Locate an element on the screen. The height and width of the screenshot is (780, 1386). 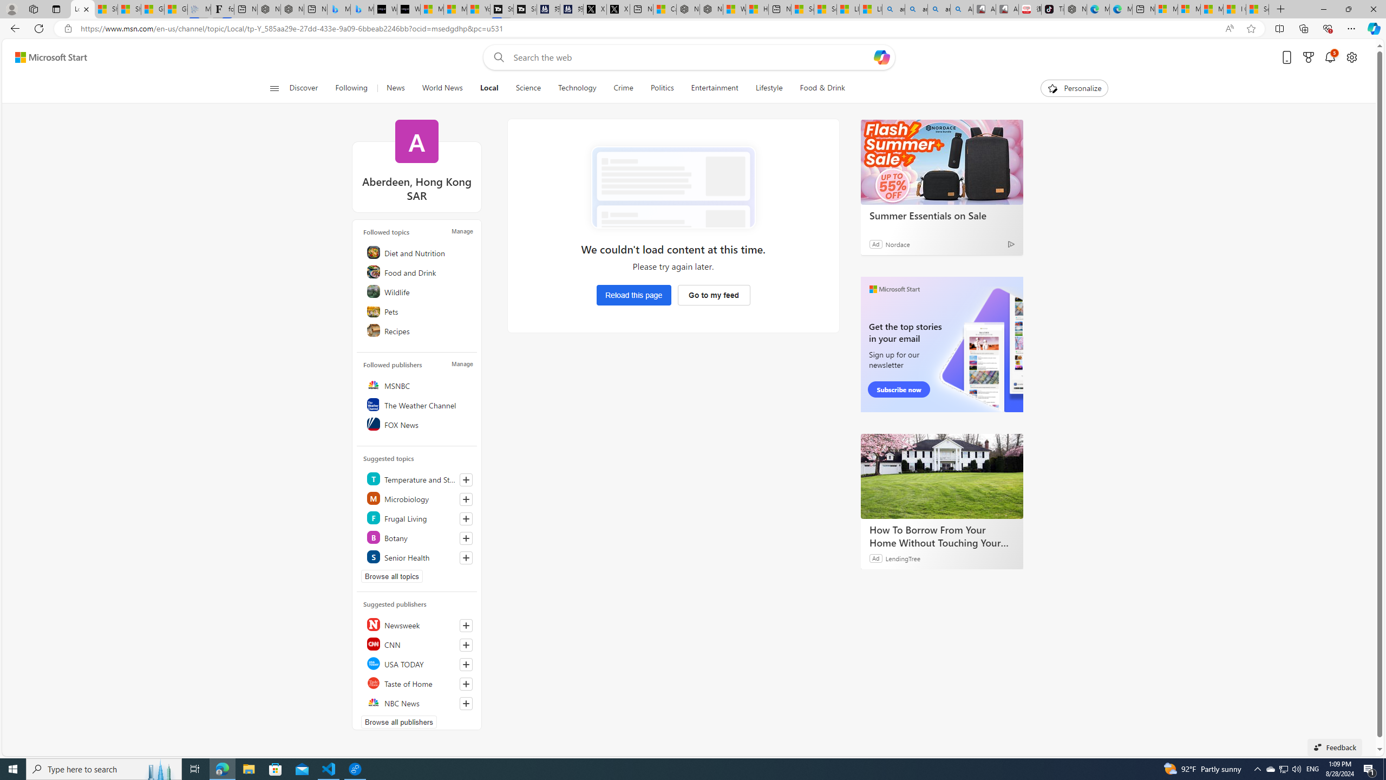
Lifestyle is located at coordinates (769, 88).